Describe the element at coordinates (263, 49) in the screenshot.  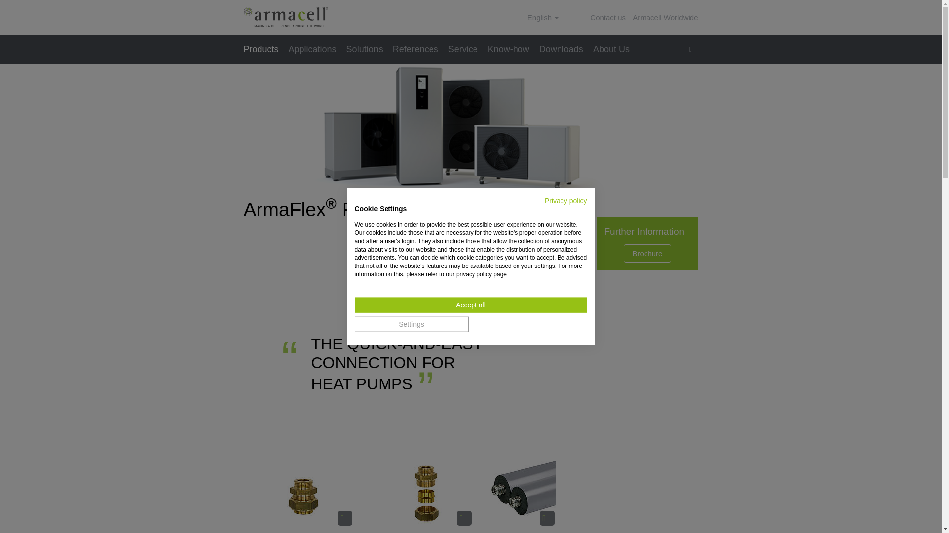
I see `Products` at that location.